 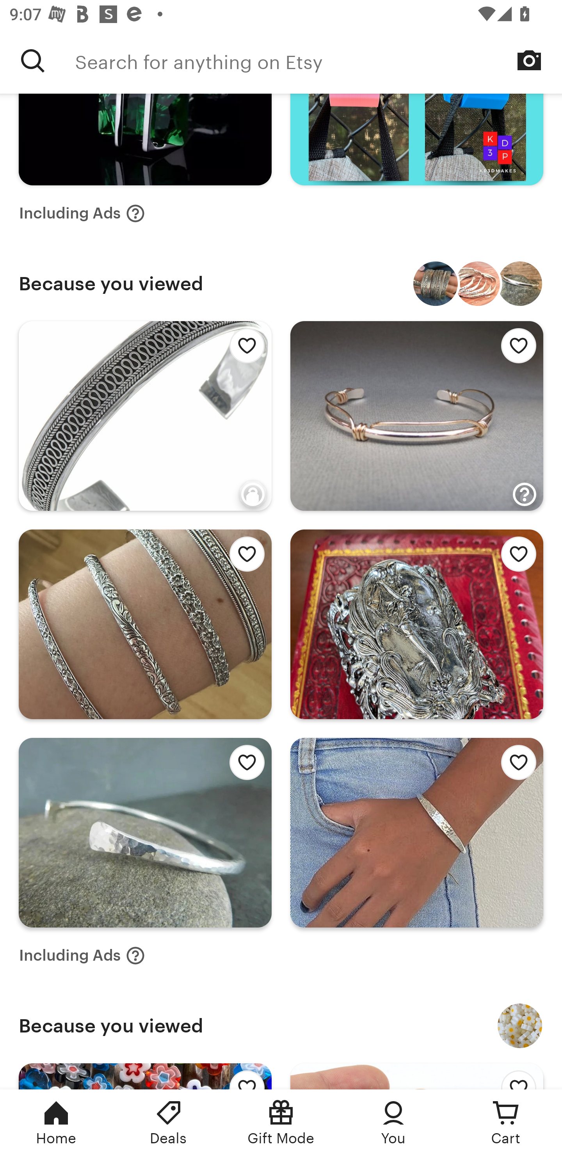 What do you see at coordinates (281, 1122) in the screenshot?
I see `Gift Mode` at bounding box center [281, 1122].